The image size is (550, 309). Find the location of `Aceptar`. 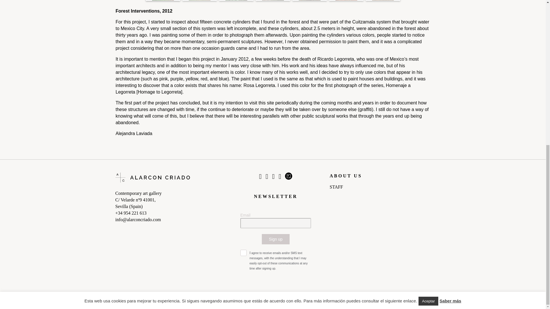

Aceptar is located at coordinates (429, 29).